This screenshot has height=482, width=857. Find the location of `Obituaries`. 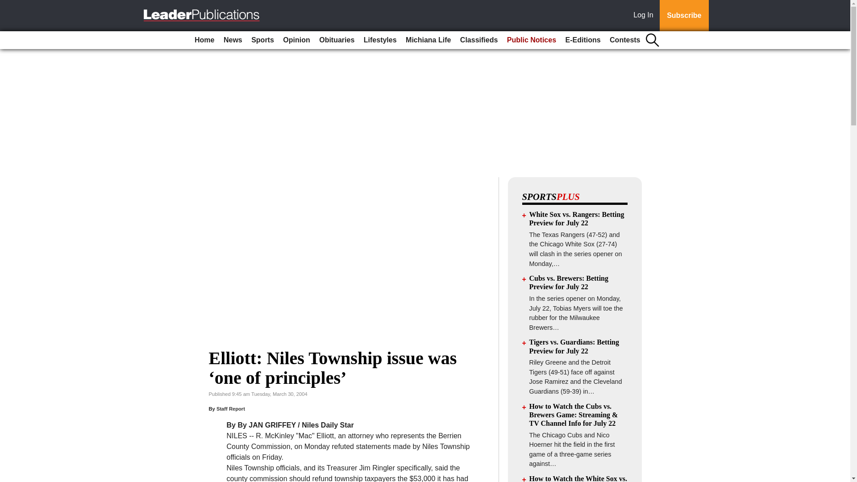

Obituaries is located at coordinates (337, 40).